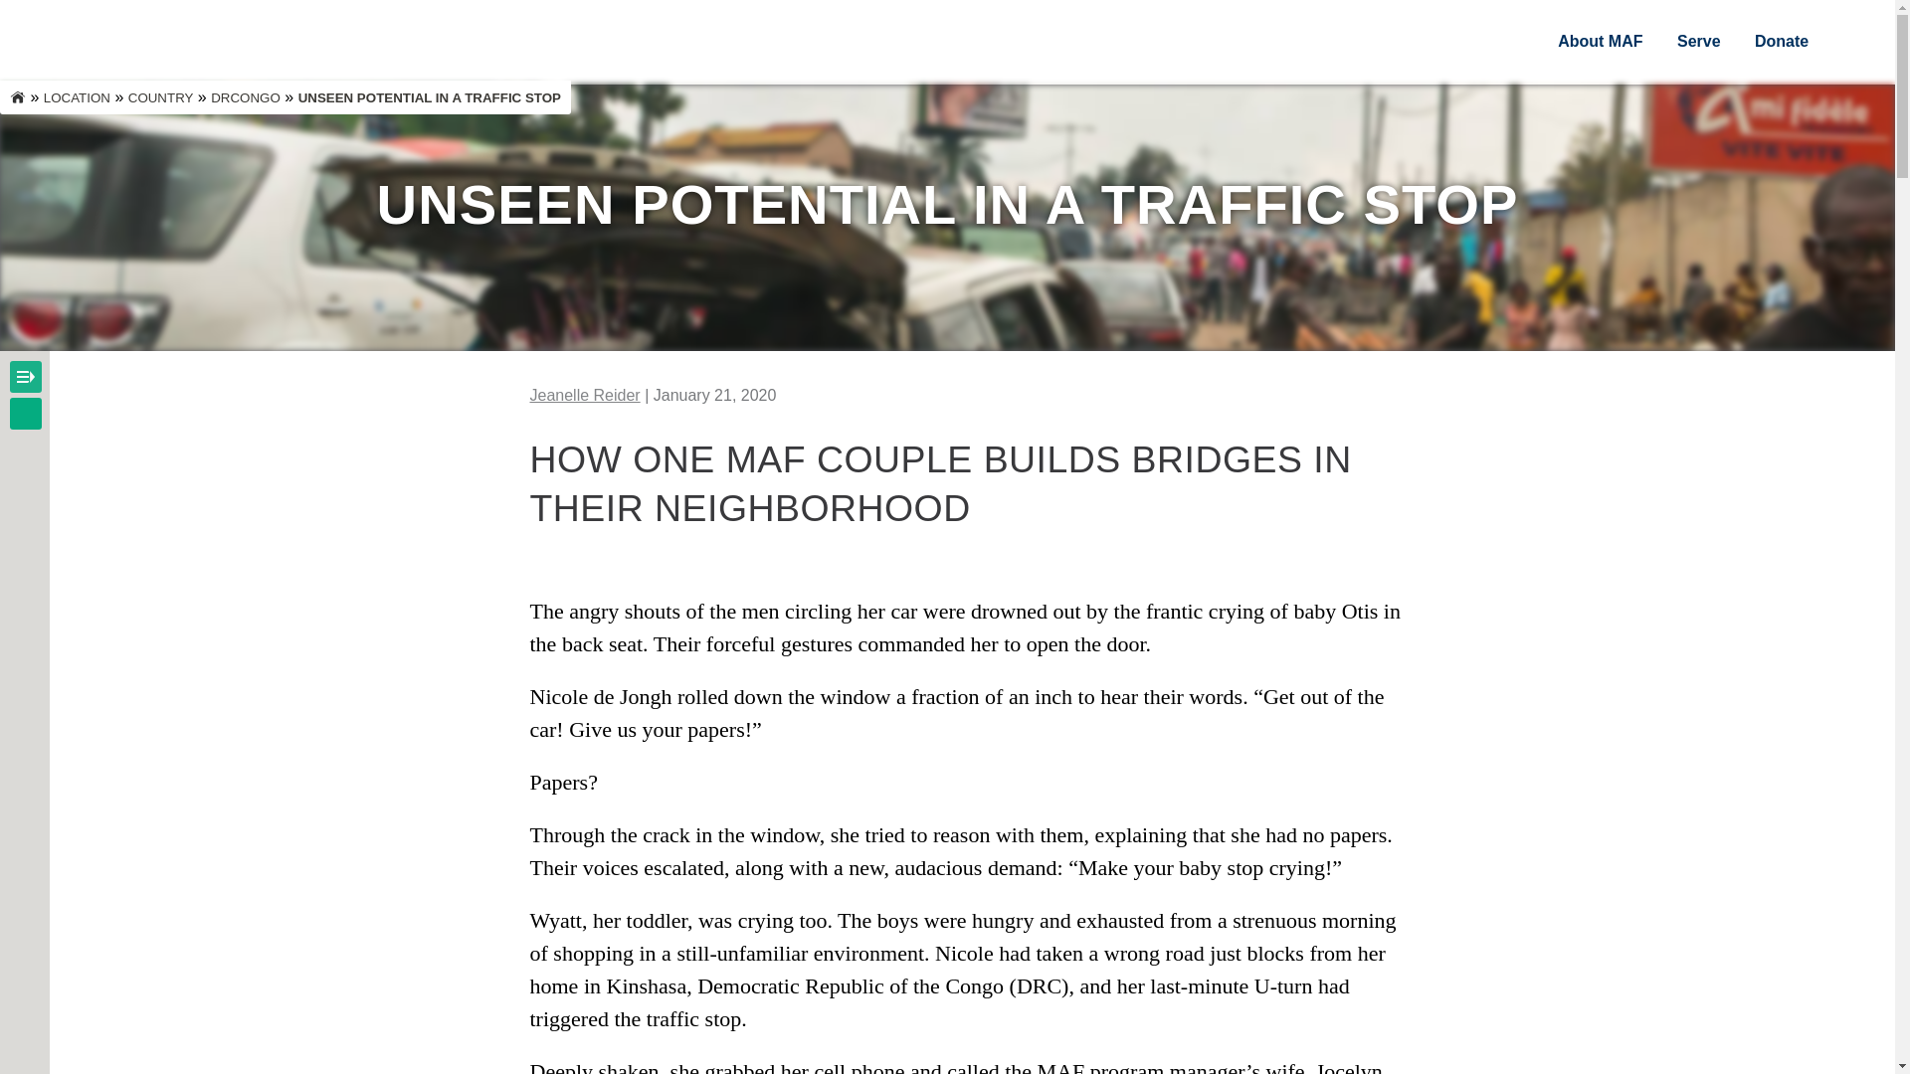  What do you see at coordinates (245, 97) in the screenshot?
I see `DRCONGO` at bounding box center [245, 97].